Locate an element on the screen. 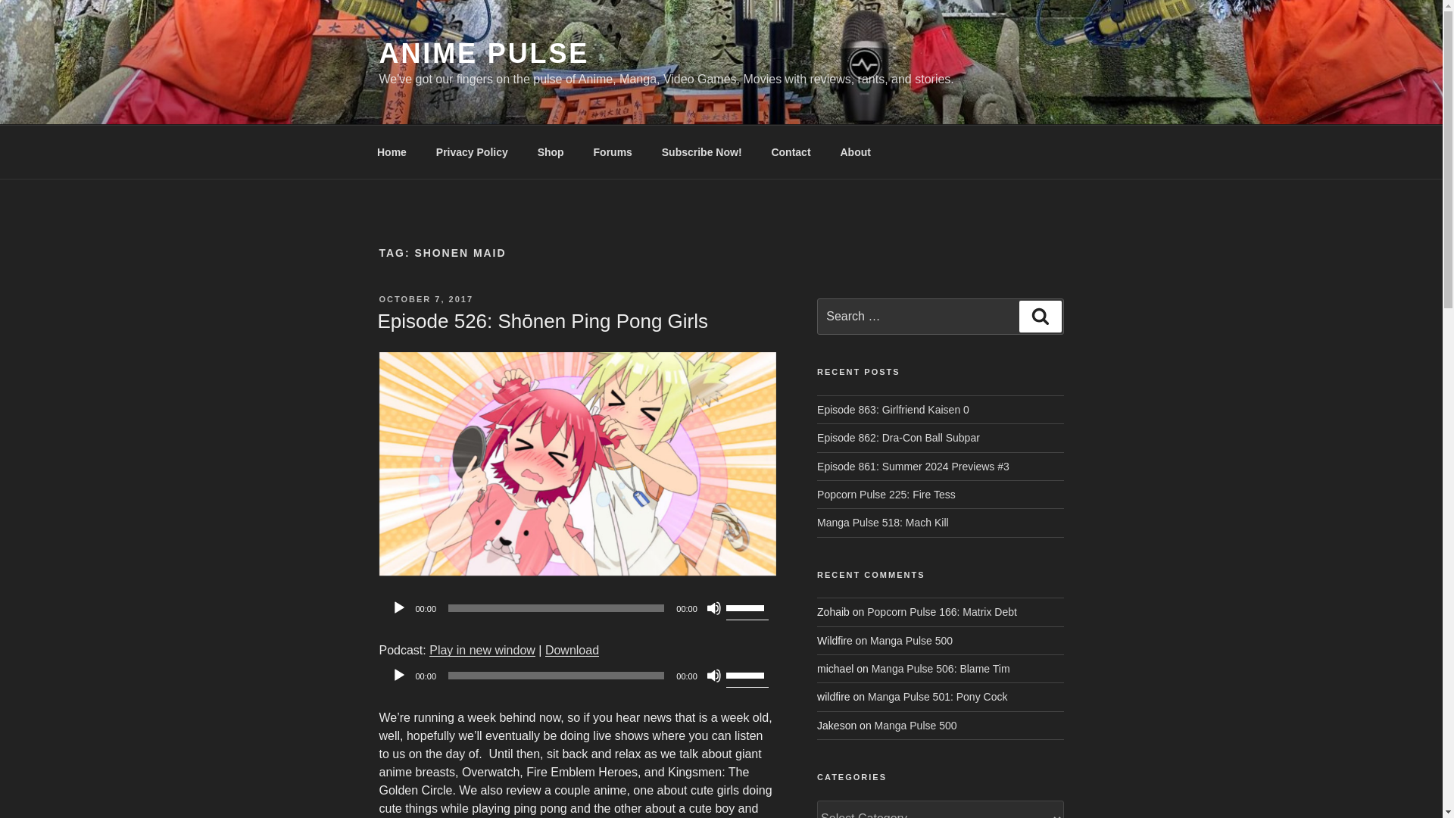 This screenshot has height=818, width=1454. About is located at coordinates (856, 151).